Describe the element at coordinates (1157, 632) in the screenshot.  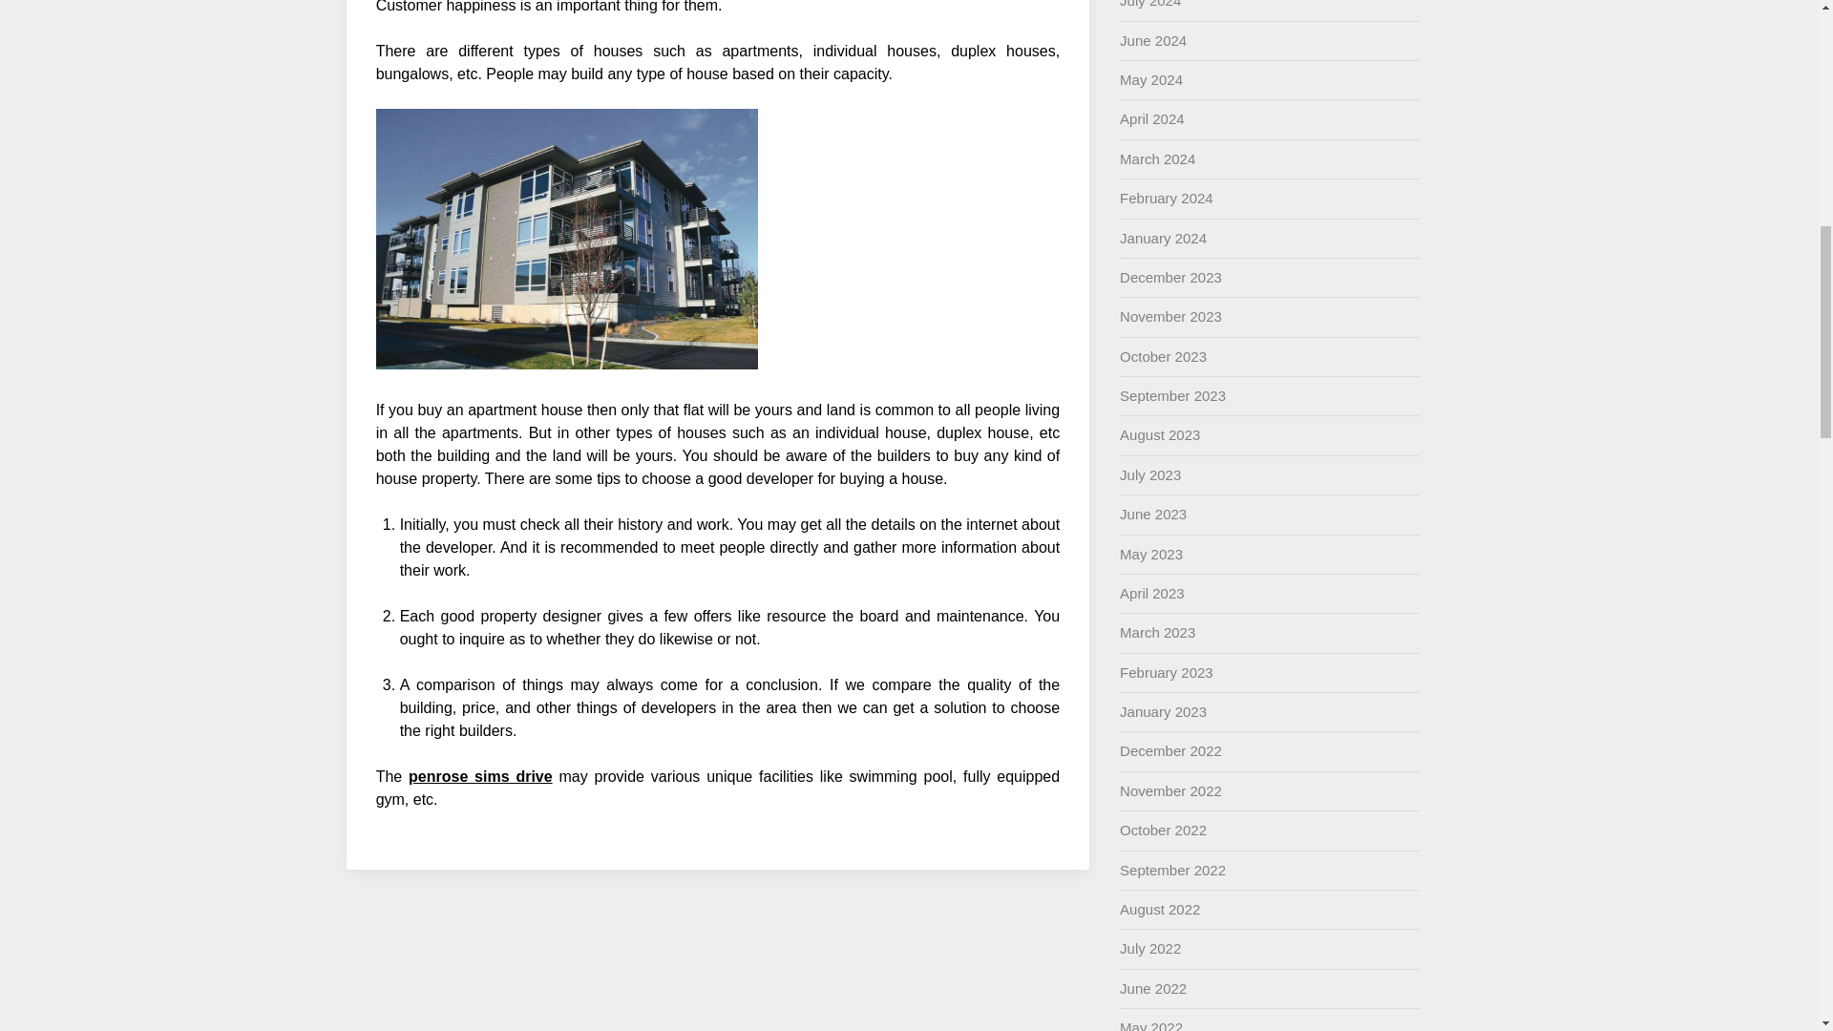
I see `March 2023` at that location.